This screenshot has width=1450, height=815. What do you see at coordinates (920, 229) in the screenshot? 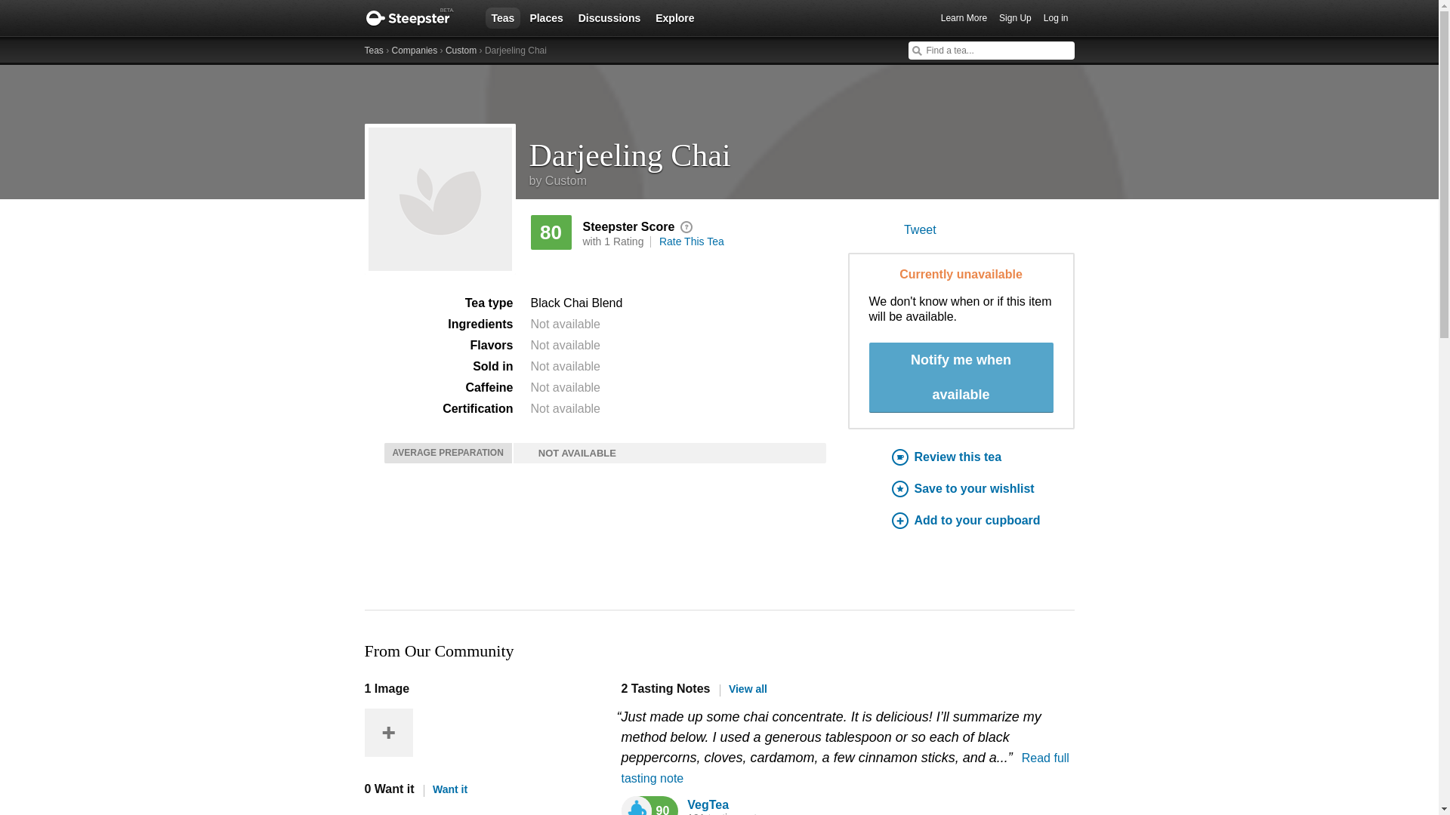
I see `Tweet` at bounding box center [920, 229].